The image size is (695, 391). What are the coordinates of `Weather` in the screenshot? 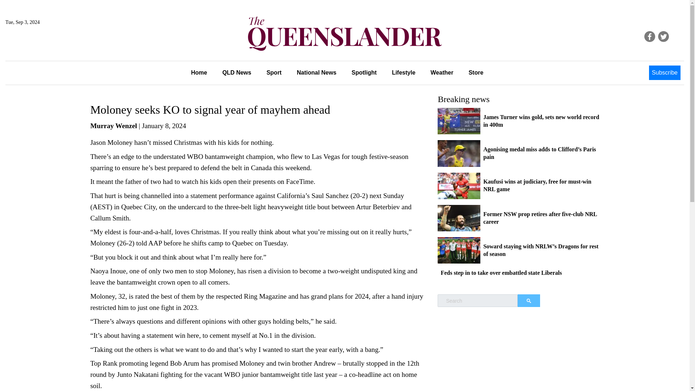 It's located at (442, 73).